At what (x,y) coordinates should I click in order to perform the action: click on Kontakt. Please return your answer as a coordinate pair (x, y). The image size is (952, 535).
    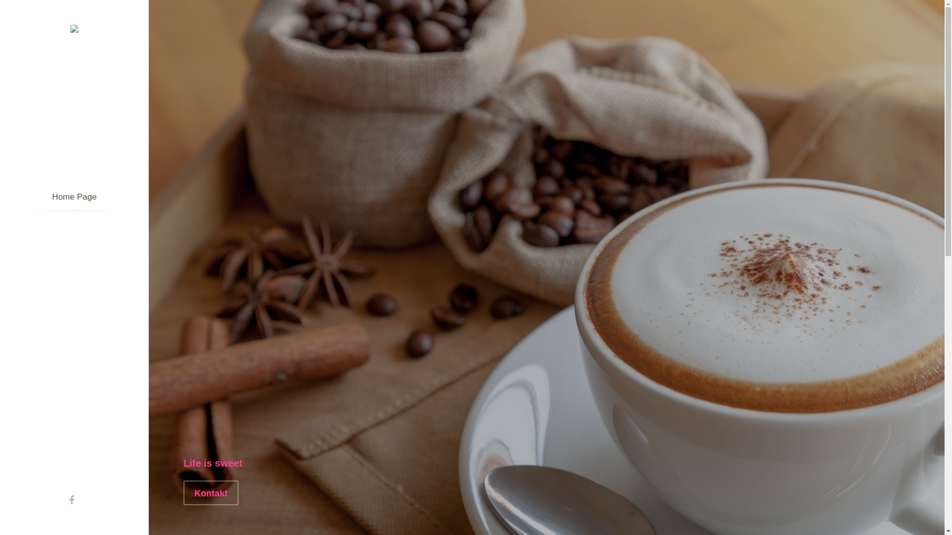
    Looking at the image, I should click on (211, 493).